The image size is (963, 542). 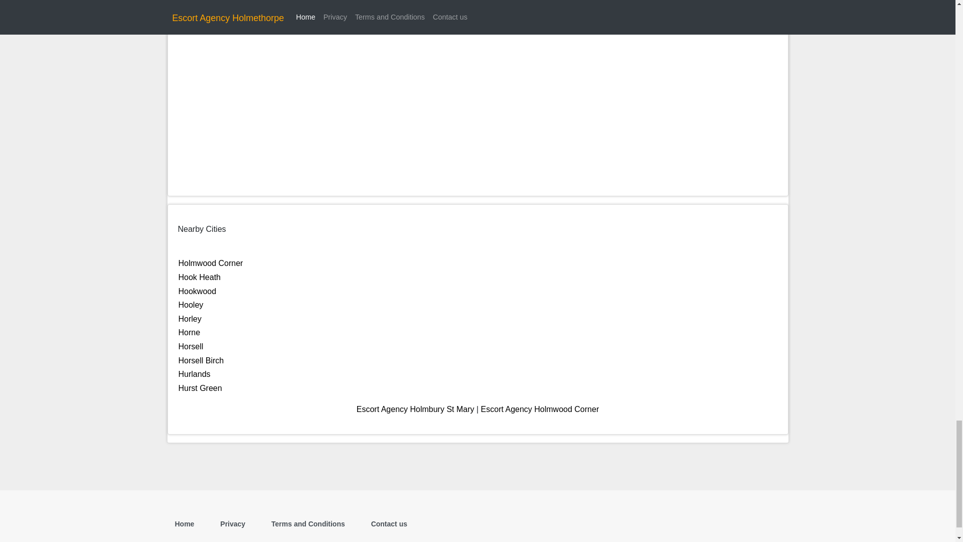 What do you see at coordinates (191, 305) in the screenshot?
I see `Hooley` at bounding box center [191, 305].